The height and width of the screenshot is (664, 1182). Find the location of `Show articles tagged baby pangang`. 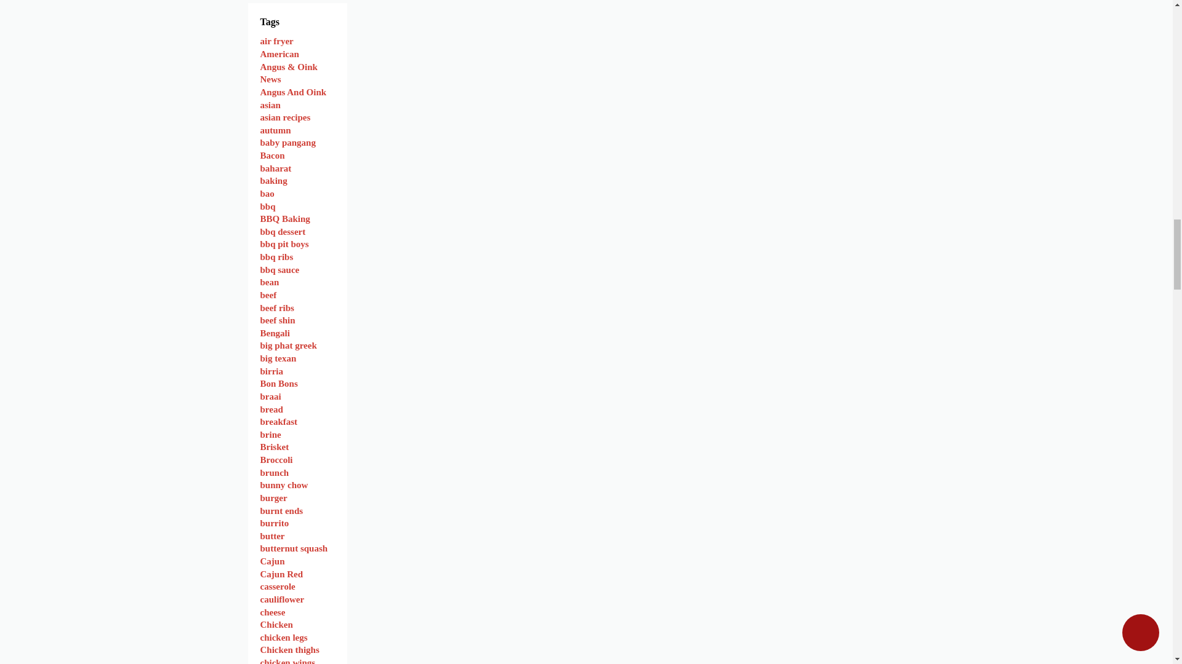

Show articles tagged baby pangang is located at coordinates (287, 142).